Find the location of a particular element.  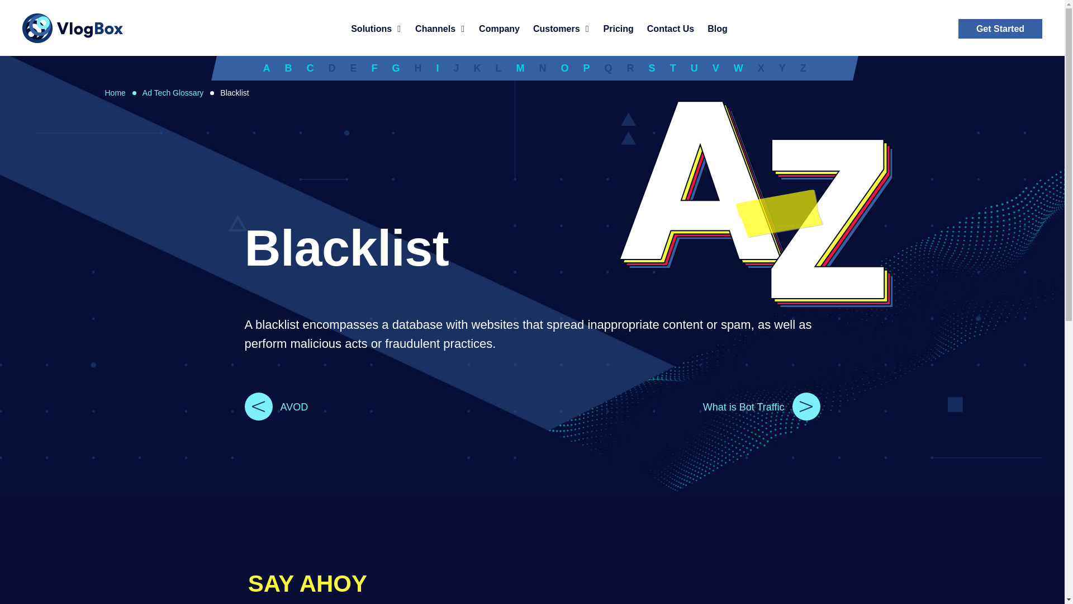

Home is located at coordinates (115, 92).